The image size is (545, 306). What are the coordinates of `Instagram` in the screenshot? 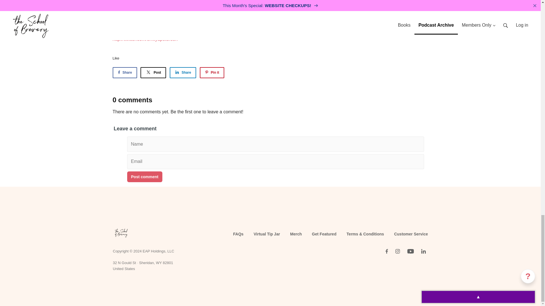 It's located at (397, 251).